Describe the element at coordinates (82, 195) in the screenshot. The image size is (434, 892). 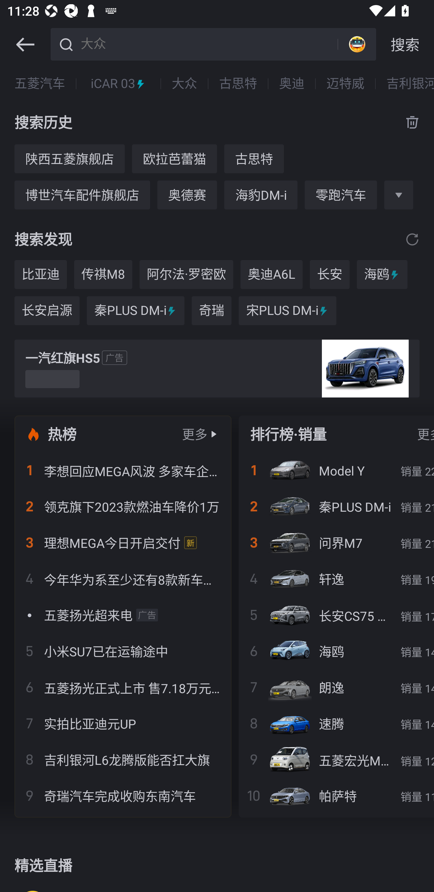
I see `博世汽车配件旗舰店` at that location.